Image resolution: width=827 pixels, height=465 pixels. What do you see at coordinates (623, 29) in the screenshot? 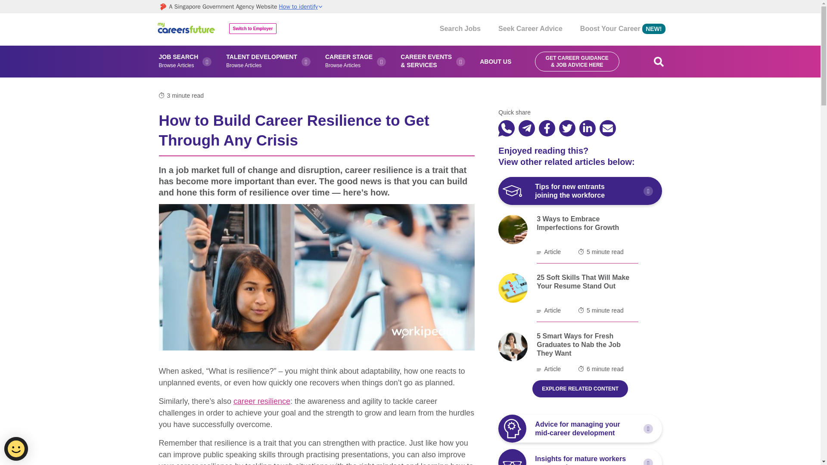
I see `Boost Your Career NEW!` at bounding box center [623, 29].